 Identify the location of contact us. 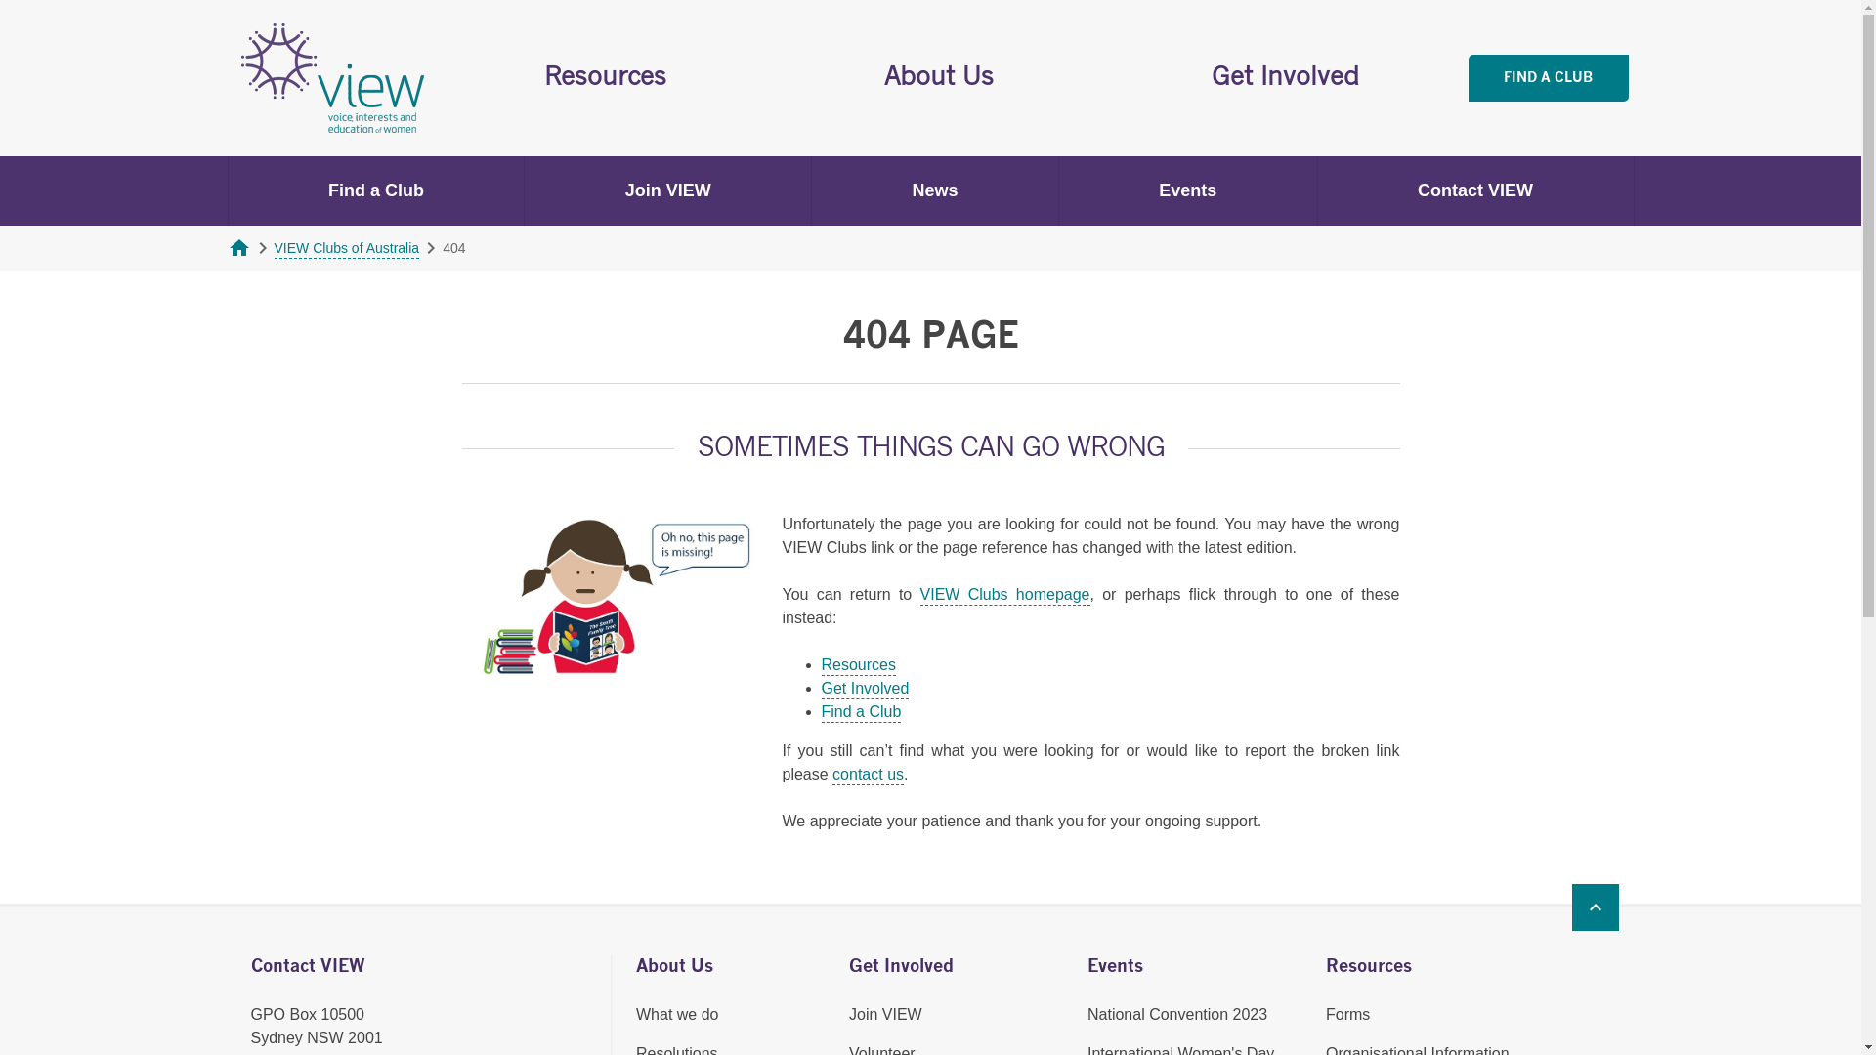
(868, 776).